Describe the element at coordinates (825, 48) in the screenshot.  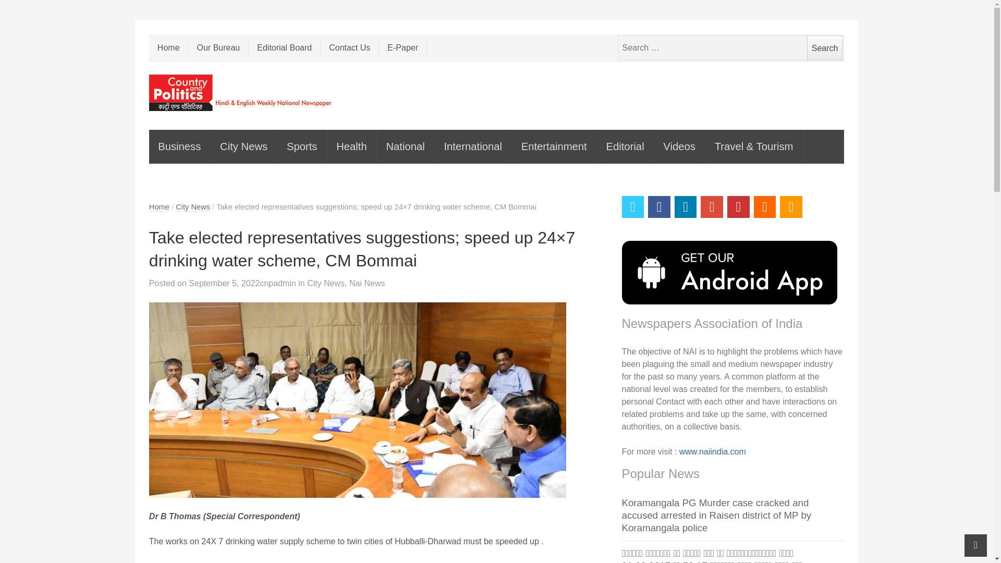
I see `Search` at that location.